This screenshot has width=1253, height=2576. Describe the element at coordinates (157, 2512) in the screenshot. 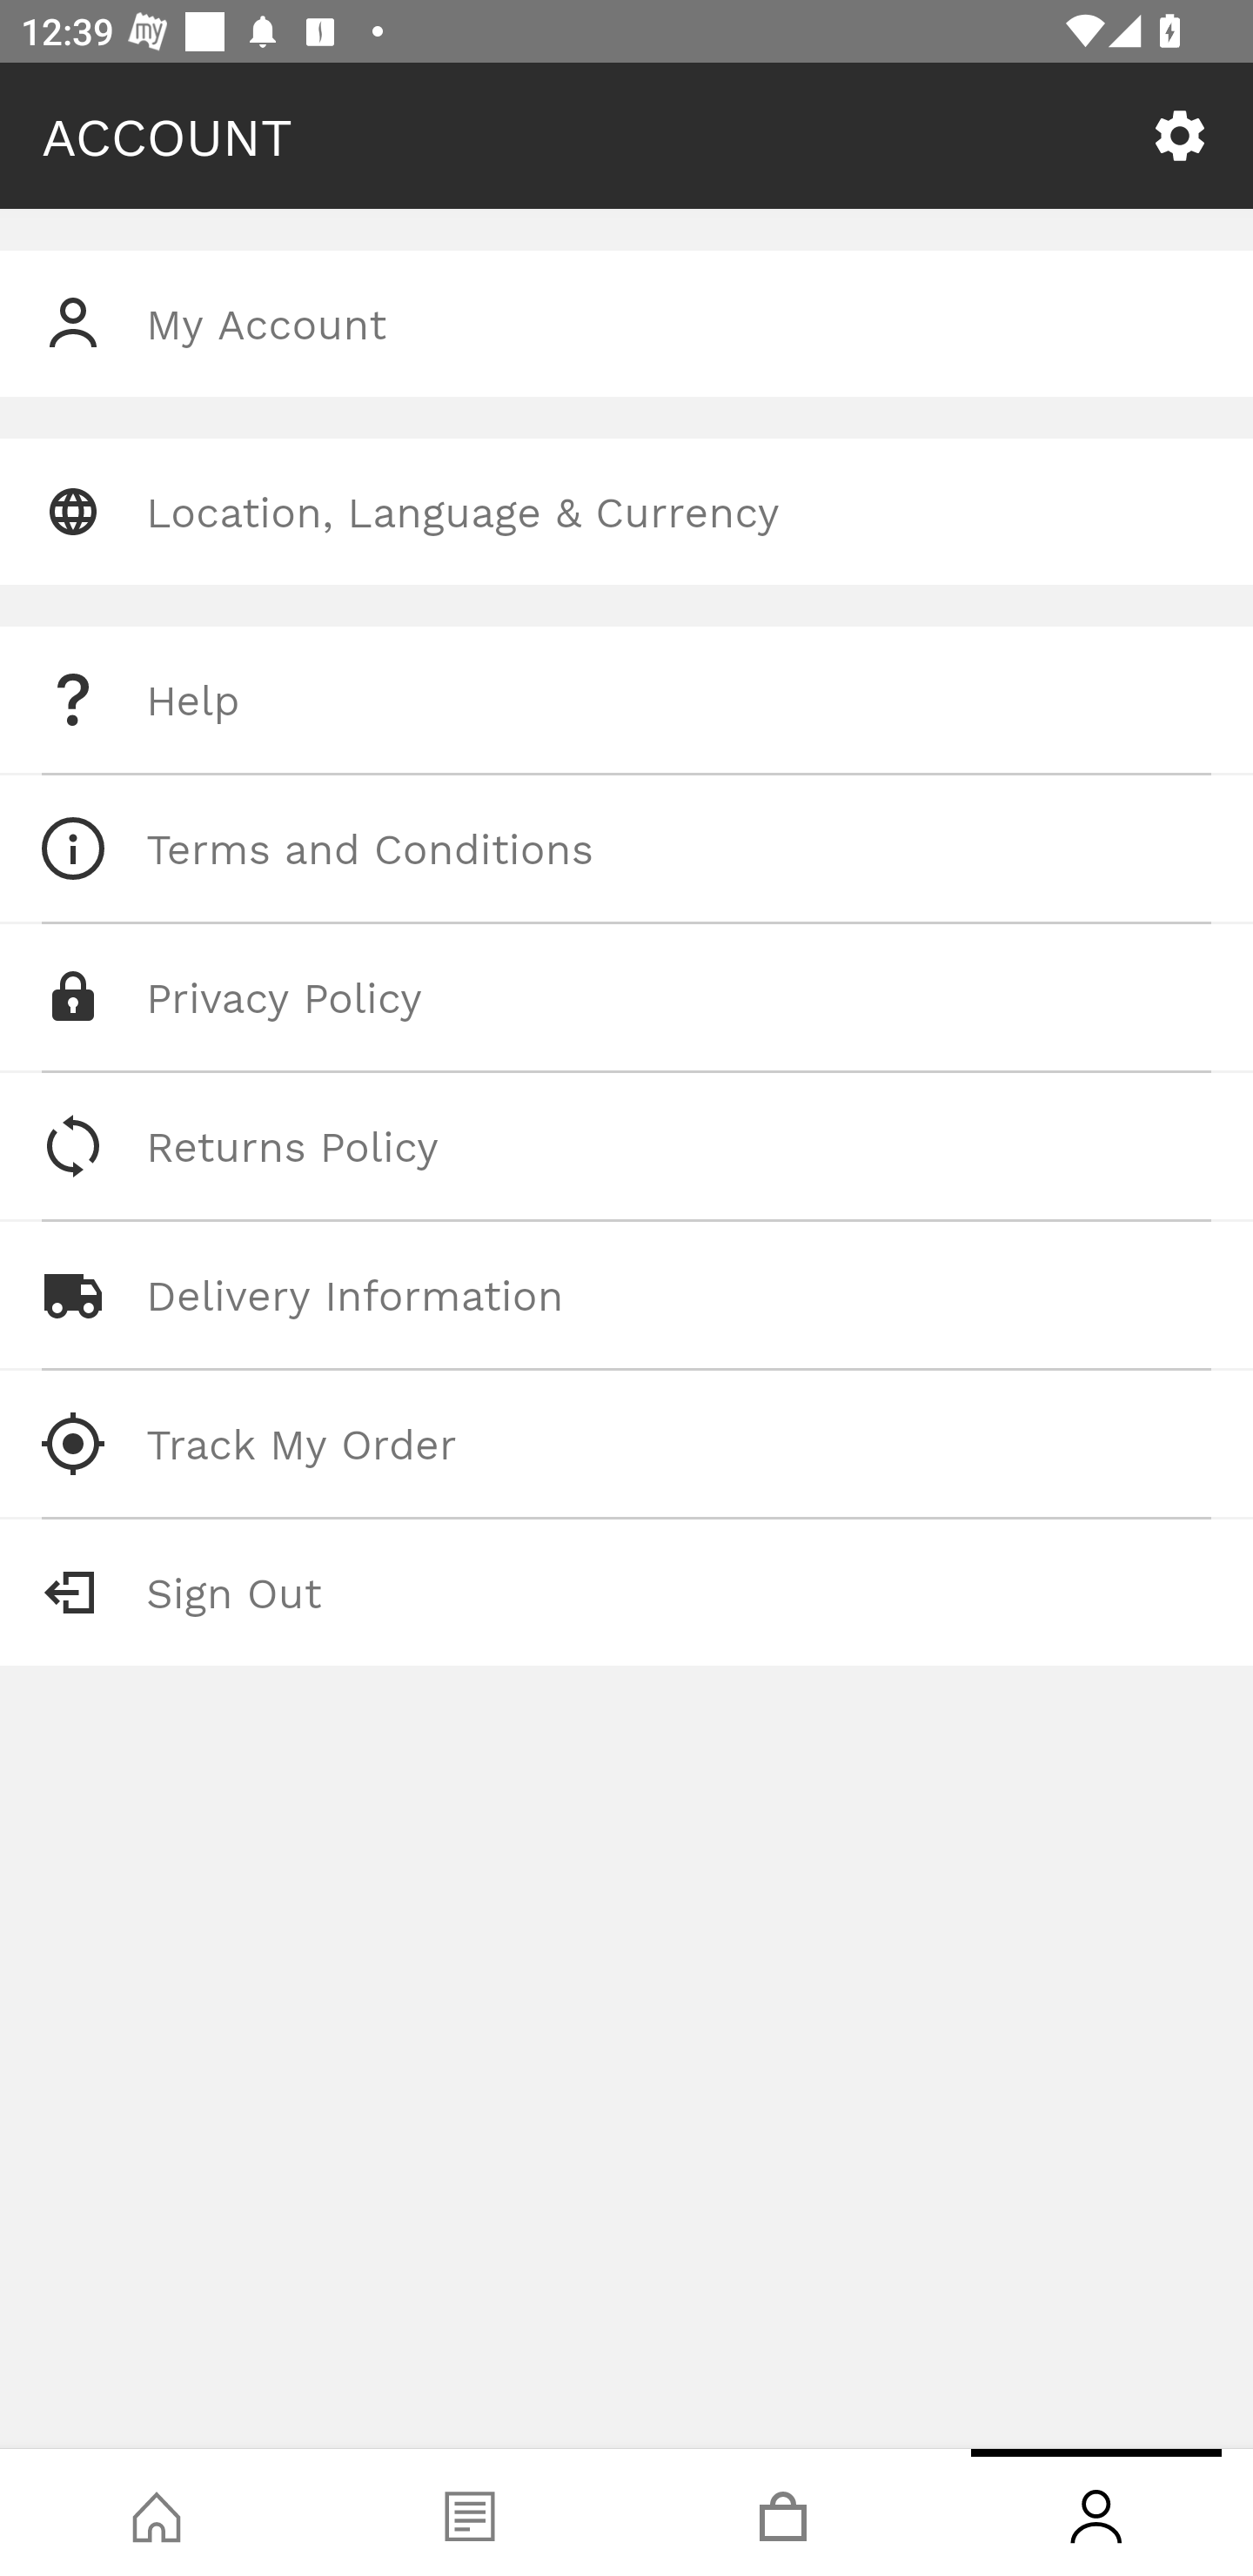

I see `Shop, tab, 1 of 4` at that location.